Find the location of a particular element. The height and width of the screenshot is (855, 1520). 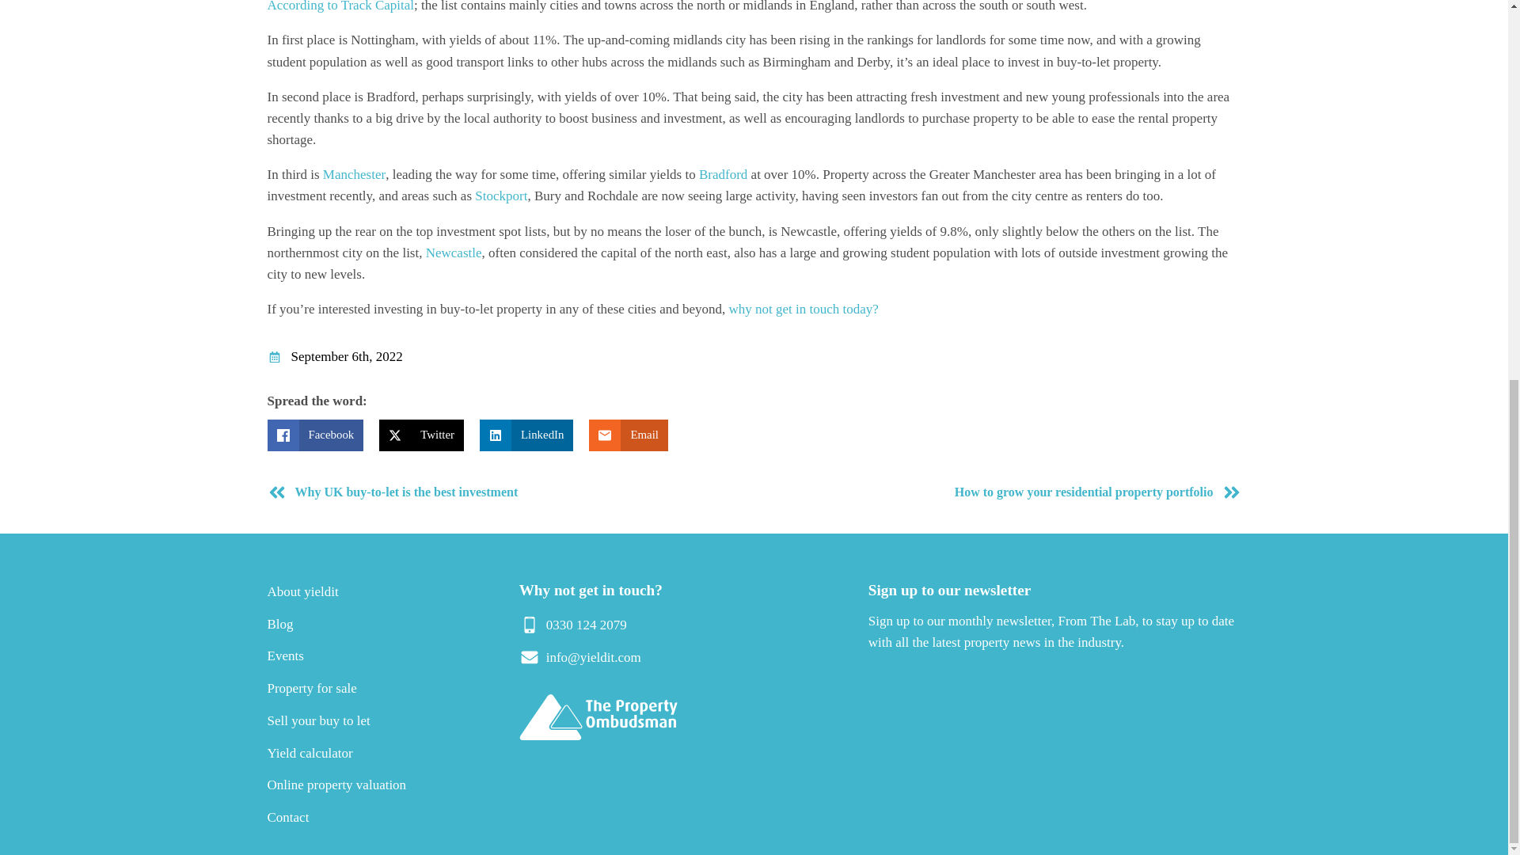

Stockport is located at coordinates (500, 196).